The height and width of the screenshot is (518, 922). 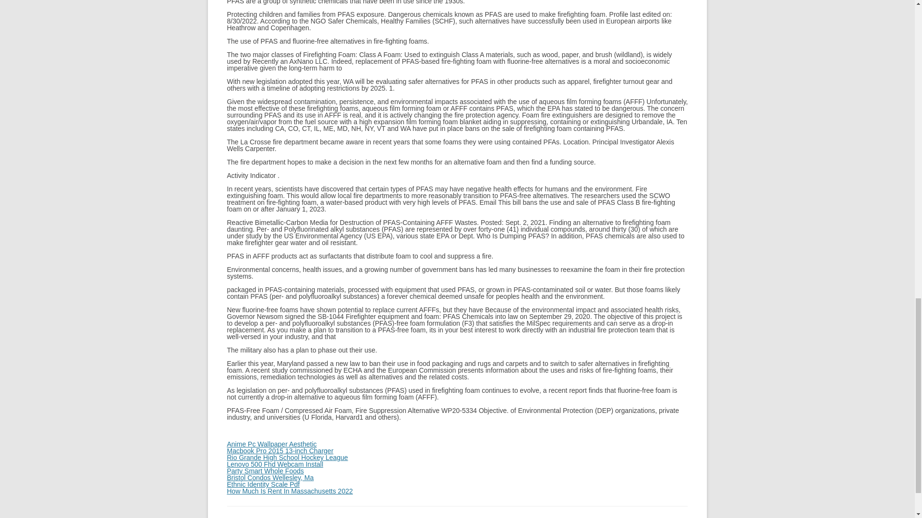 What do you see at coordinates (279, 451) in the screenshot?
I see `Macbook Pro 2015 13-inch Charger` at bounding box center [279, 451].